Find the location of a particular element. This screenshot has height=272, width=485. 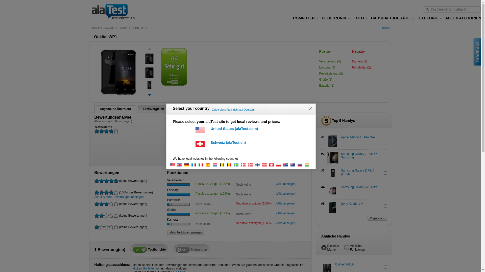

New Zealand is located at coordinates (294, 165).